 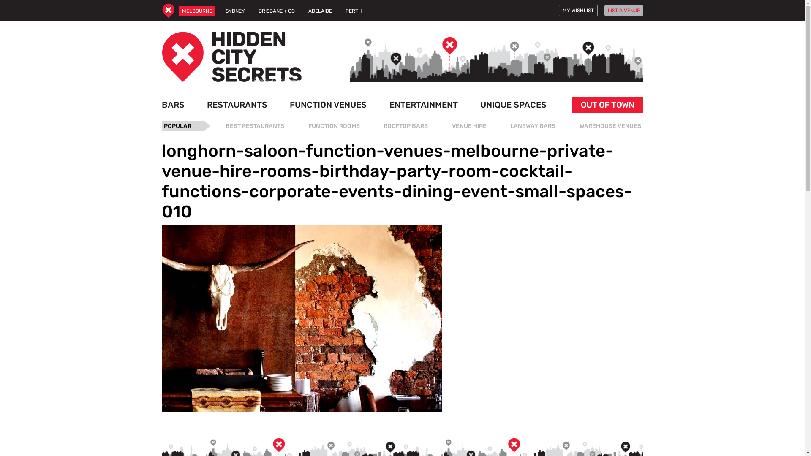 What do you see at coordinates (623, 11) in the screenshot?
I see `LIST A VENUE` at bounding box center [623, 11].